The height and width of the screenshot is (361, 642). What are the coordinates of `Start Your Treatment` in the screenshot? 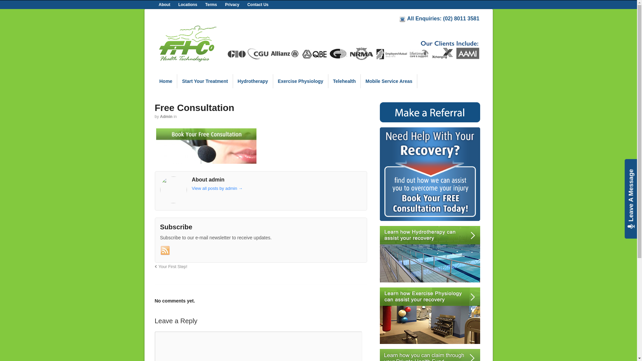 It's located at (205, 81).